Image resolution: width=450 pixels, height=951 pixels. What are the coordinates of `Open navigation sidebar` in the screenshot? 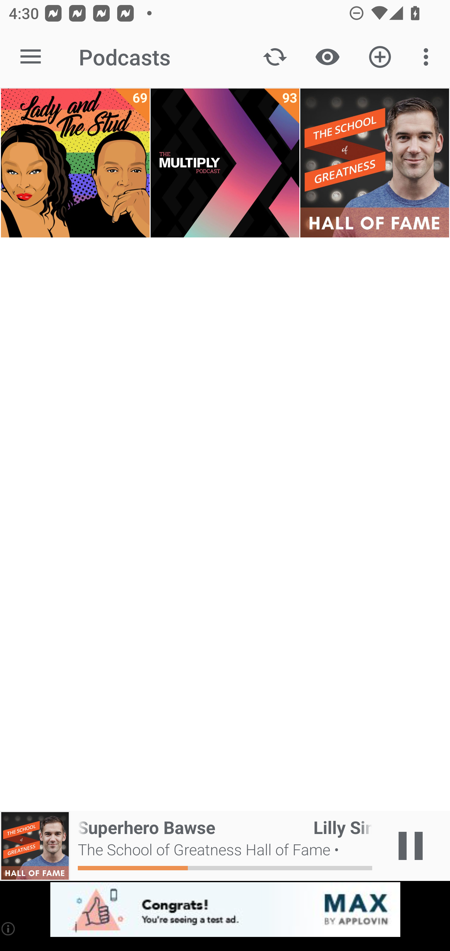 It's located at (31, 57).